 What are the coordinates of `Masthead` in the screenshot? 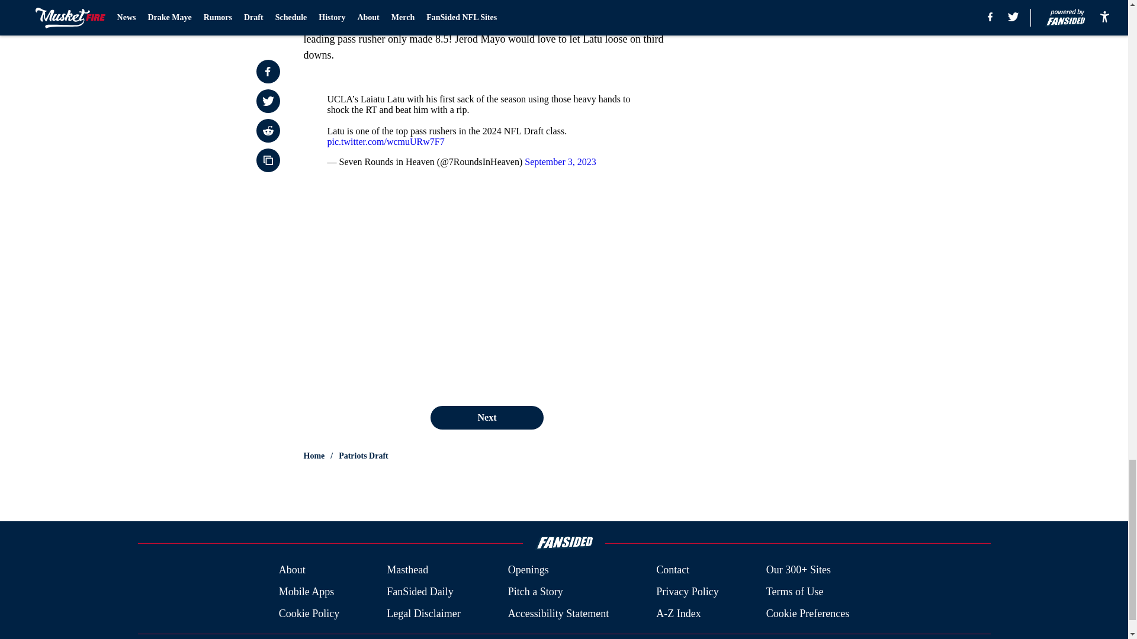 It's located at (407, 570).